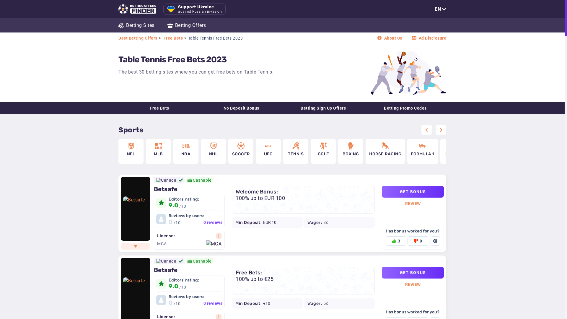  I want to click on 0, so click(418, 240).